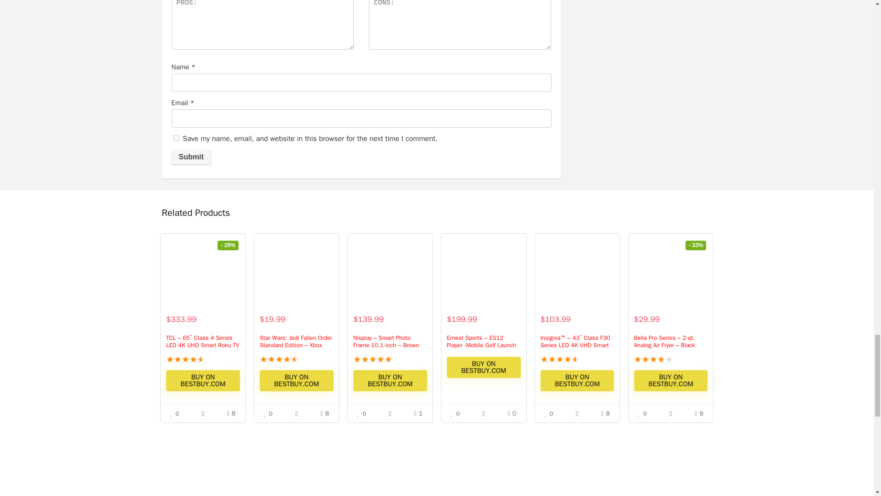  I want to click on Submit, so click(191, 157).